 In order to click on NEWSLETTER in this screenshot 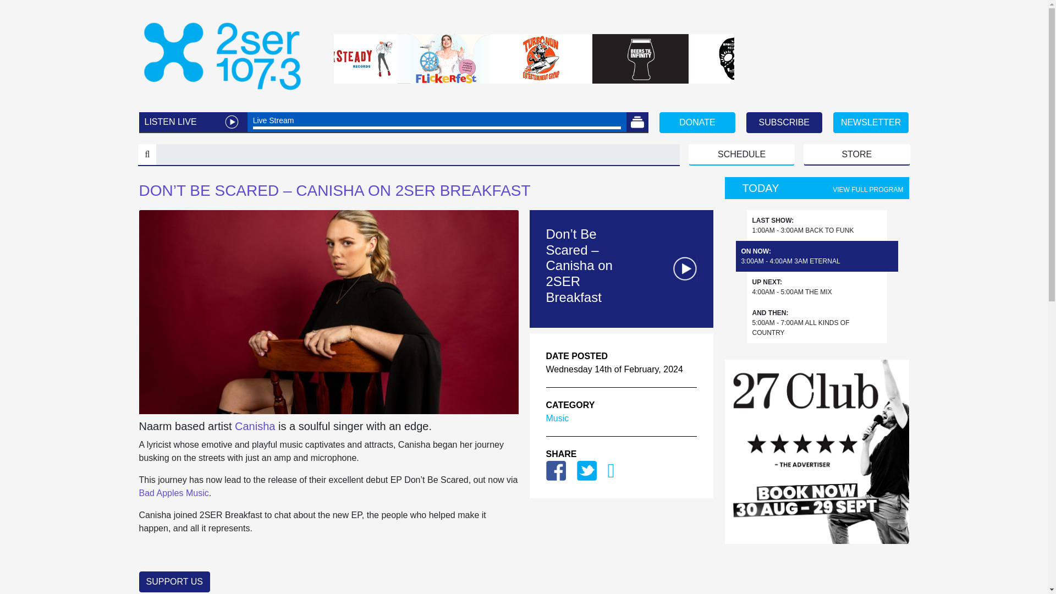, I will do `click(871, 122)`.